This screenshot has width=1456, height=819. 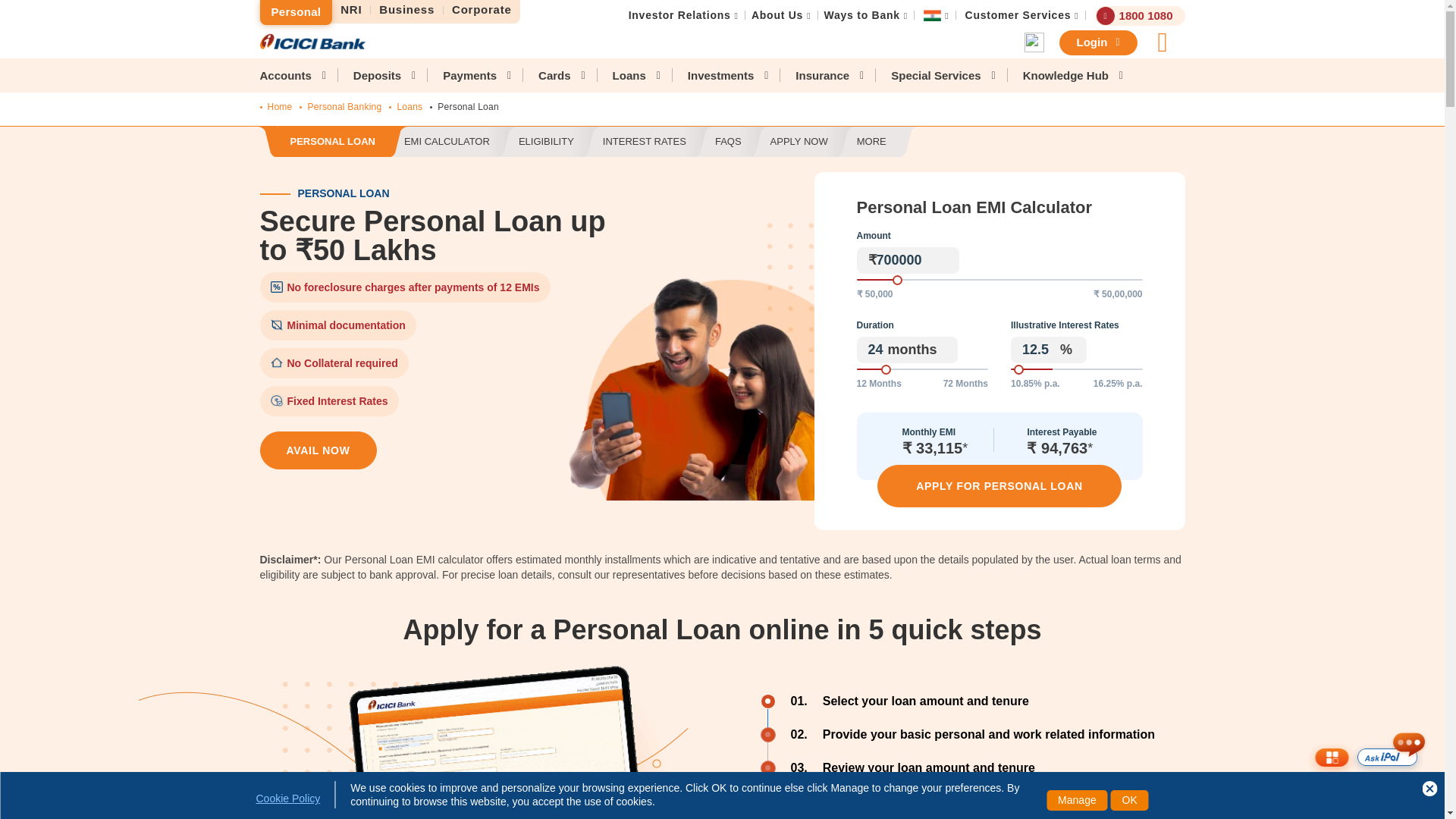 I want to click on Corporate, so click(x=482, y=10).